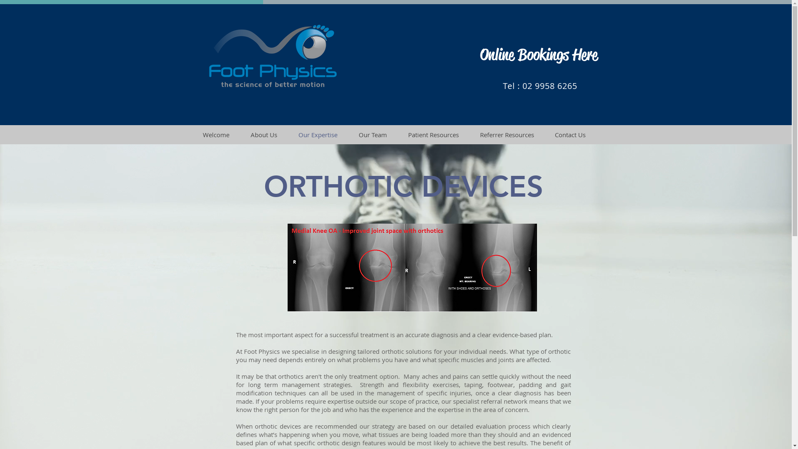 This screenshot has width=798, height=449. I want to click on Our Team, so click(373, 135).